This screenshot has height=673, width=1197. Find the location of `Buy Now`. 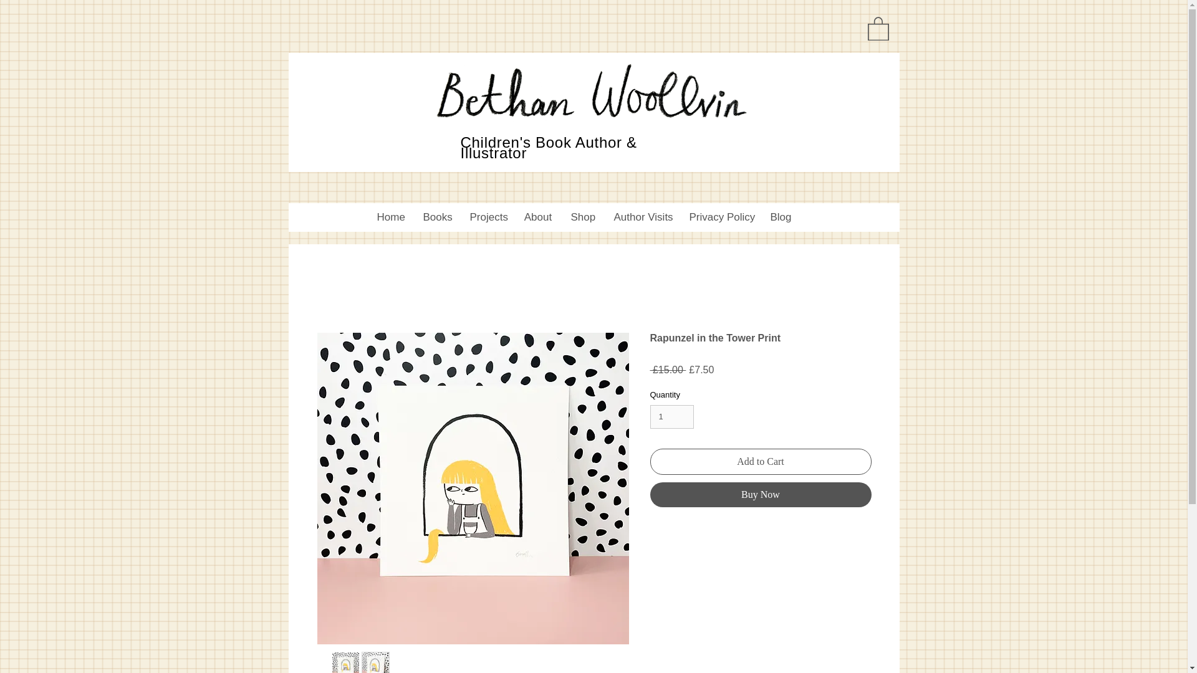

Buy Now is located at coordinates (761, 495).